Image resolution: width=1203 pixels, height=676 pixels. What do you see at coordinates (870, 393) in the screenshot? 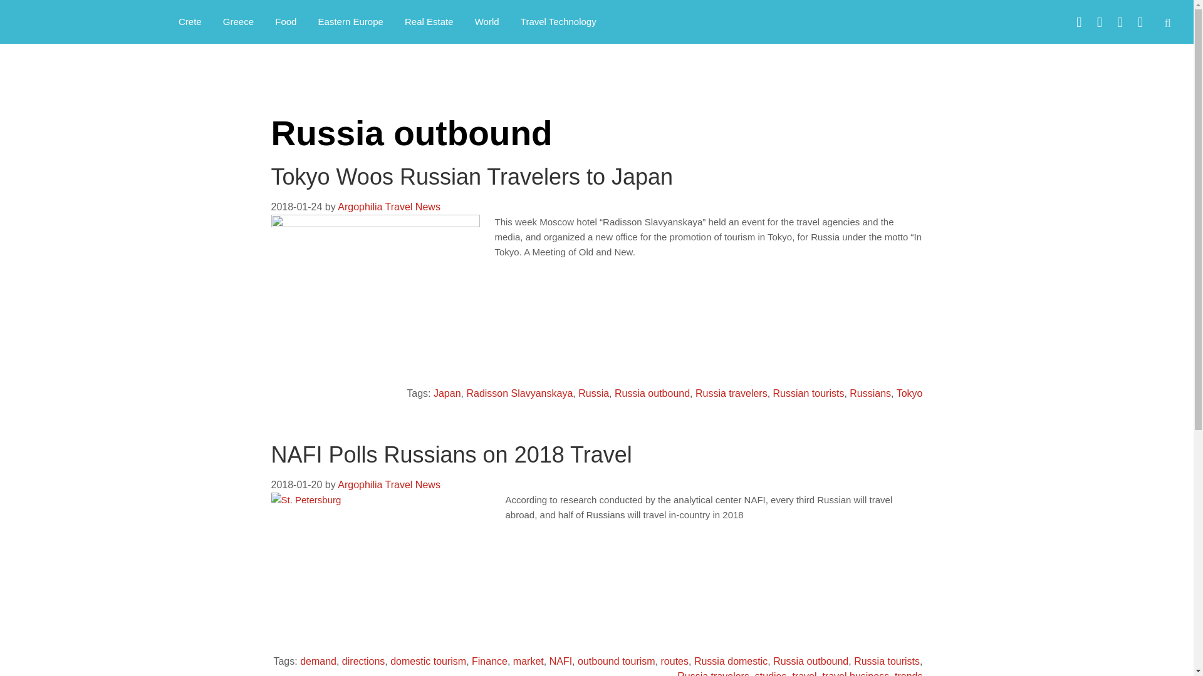
I see `Russians` at bounding box center [870, 393].